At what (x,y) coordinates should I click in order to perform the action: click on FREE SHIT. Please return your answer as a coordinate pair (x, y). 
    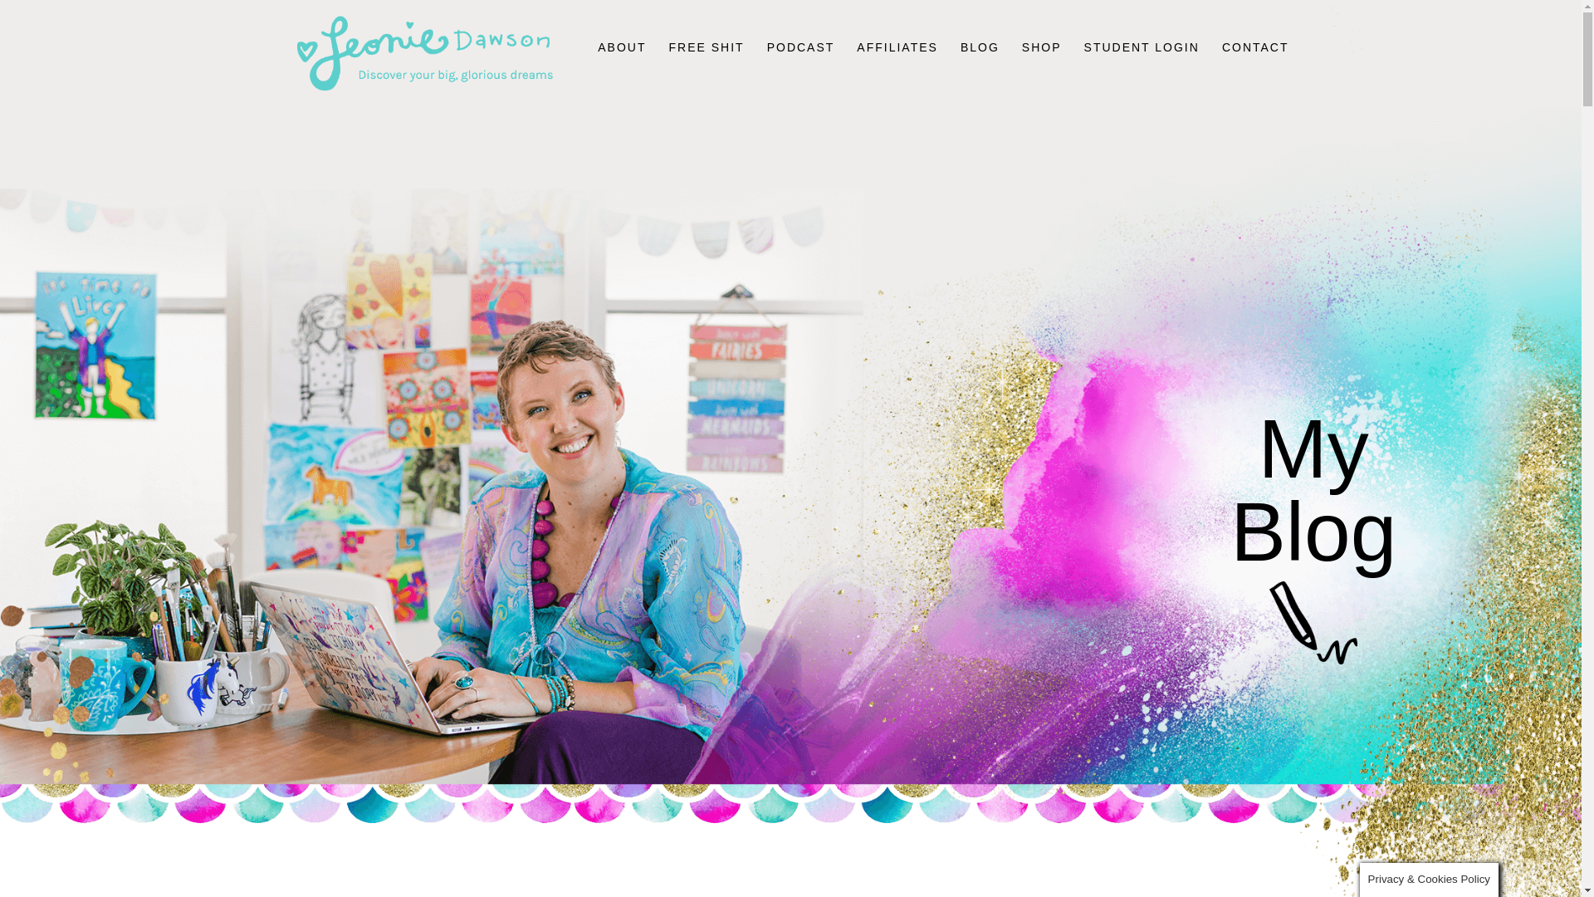
    Looking at the image, I should click on (707, 68).